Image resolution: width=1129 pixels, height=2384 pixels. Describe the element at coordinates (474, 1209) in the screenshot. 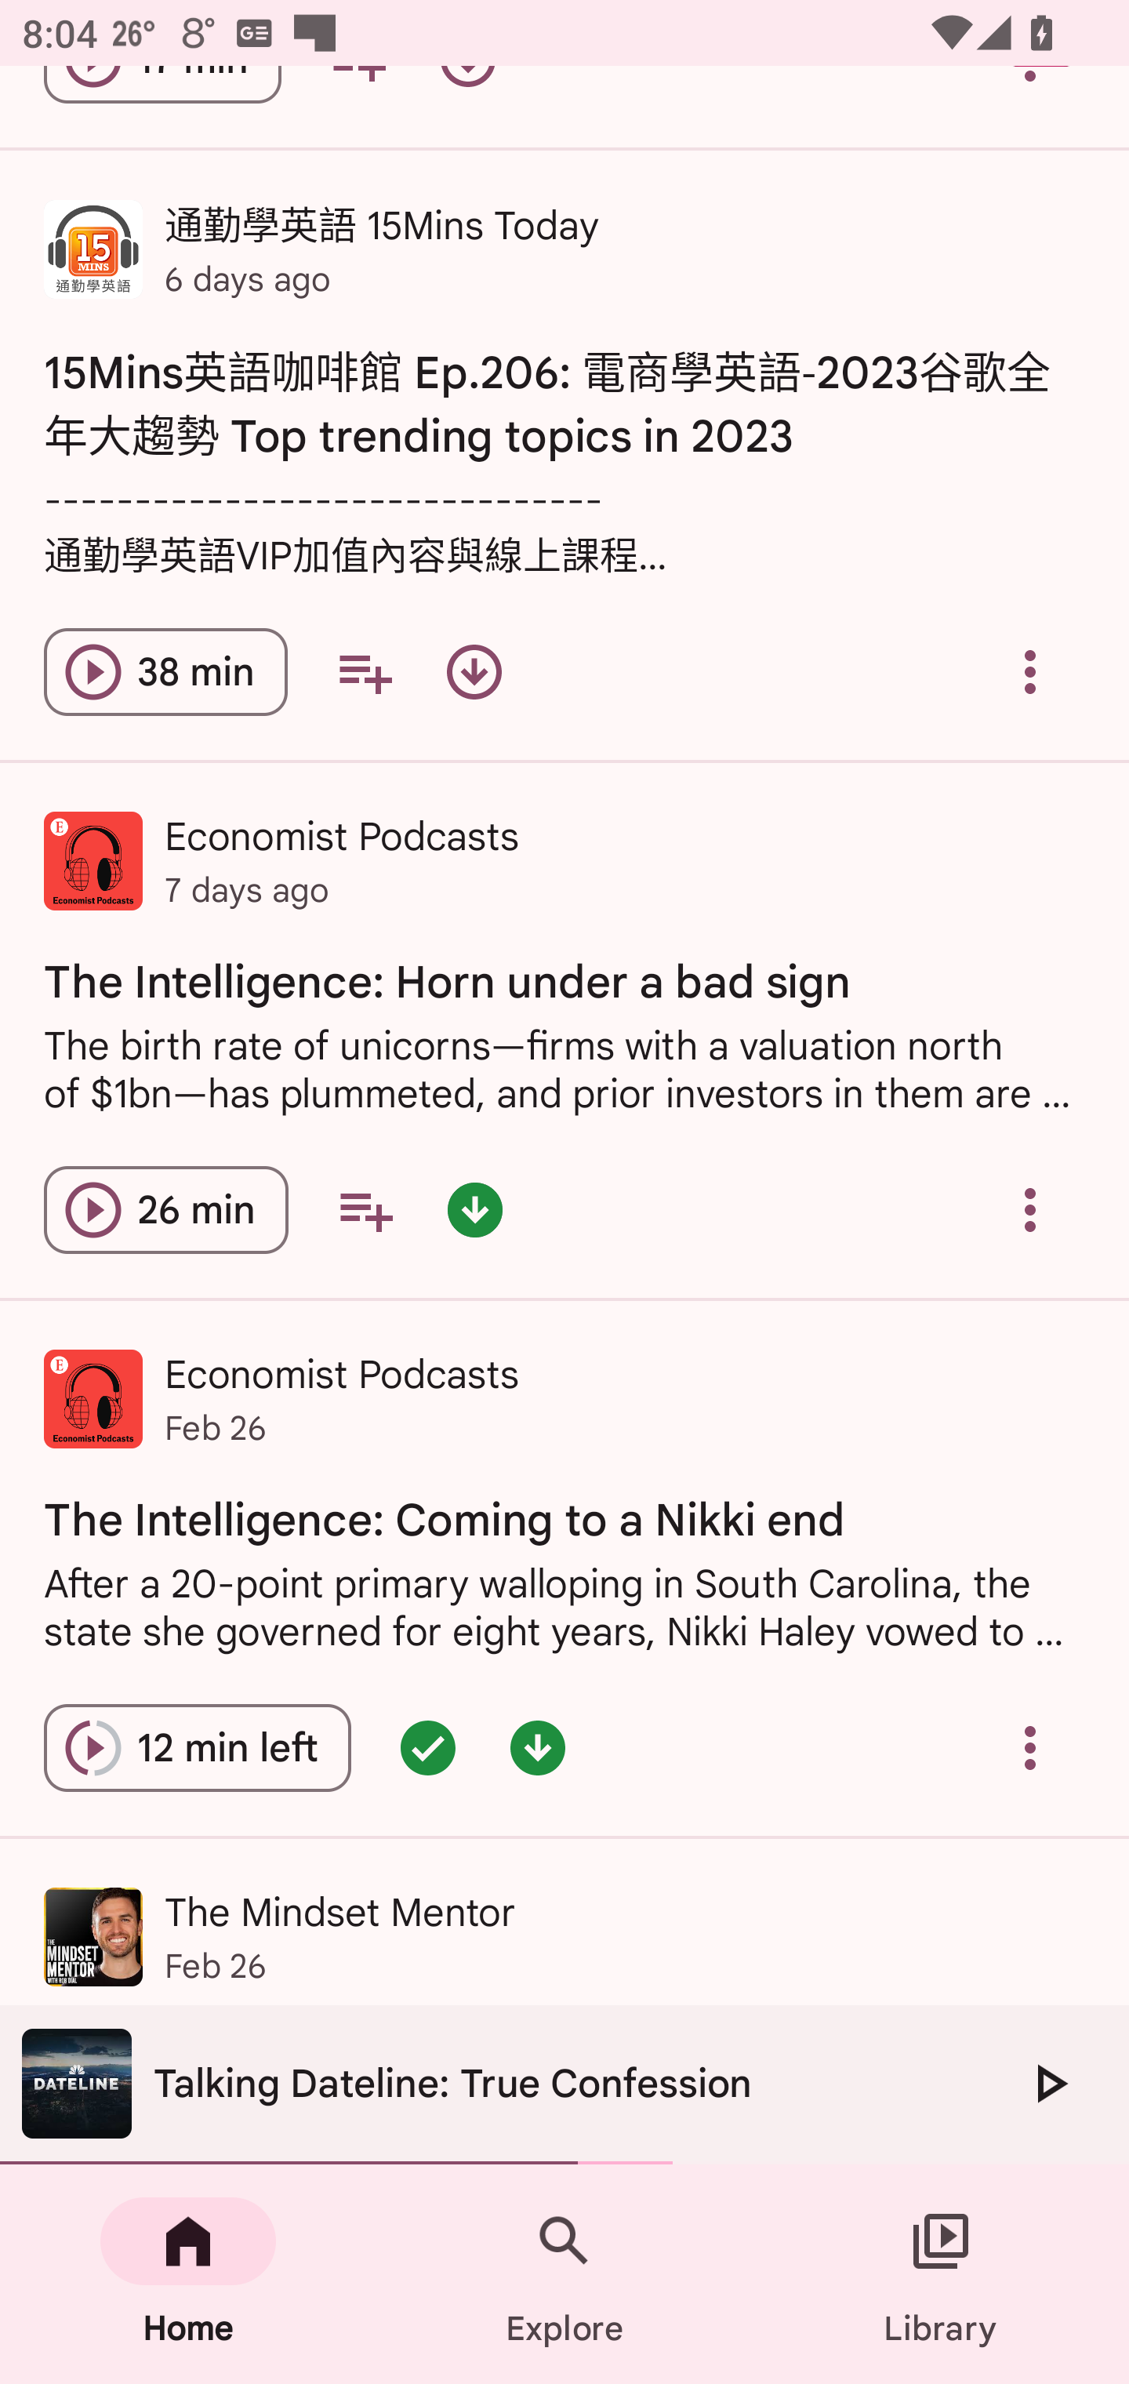

I see `Episode downloaded - double tap for options 0.0` at that location.